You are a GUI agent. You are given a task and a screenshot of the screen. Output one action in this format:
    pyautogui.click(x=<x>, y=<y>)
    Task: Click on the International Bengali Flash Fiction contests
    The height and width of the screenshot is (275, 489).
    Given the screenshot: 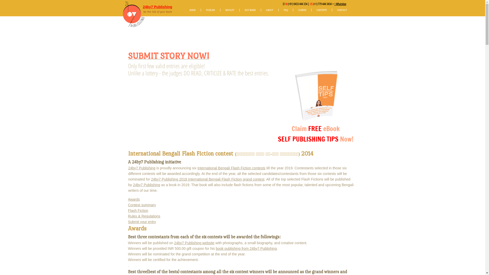 What is the action you would take?
    pyautogui.click(x=231, y=168)
    